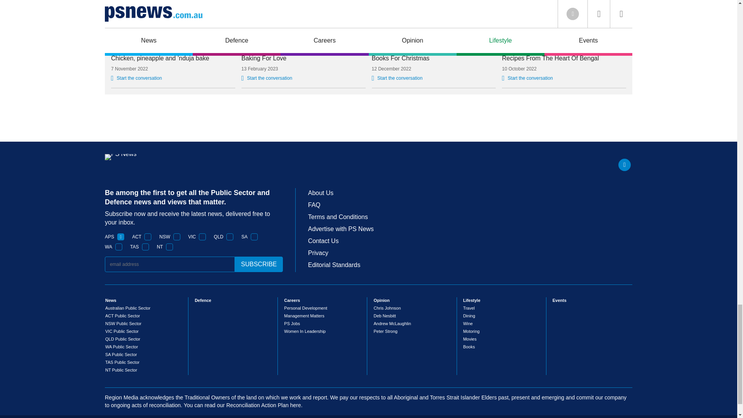 The width and height of the screenshot is (743, 418). I want to click on 1, so click(118, 247).